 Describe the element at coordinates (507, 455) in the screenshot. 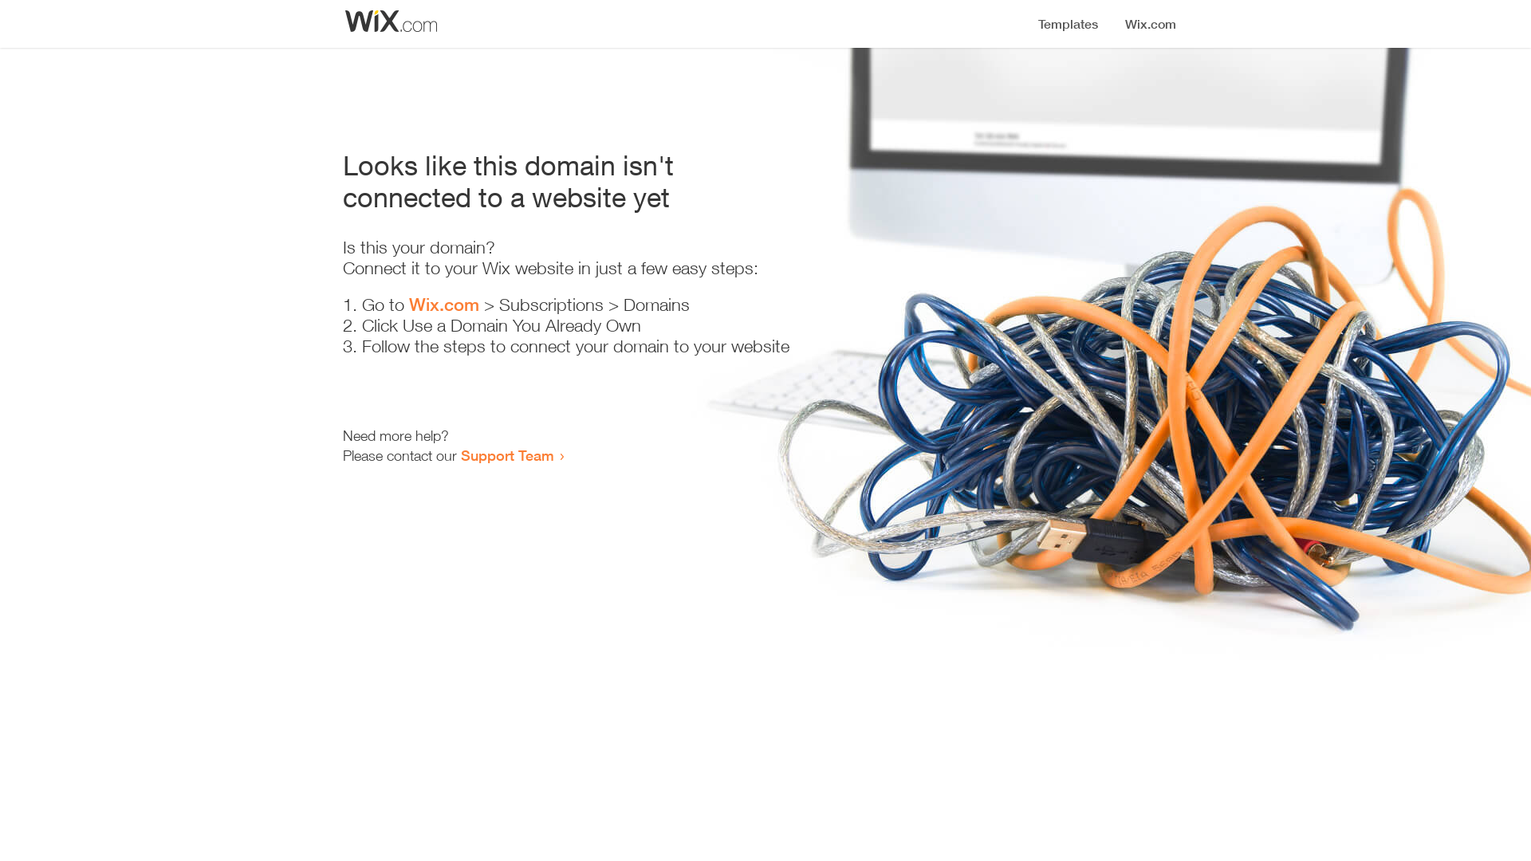

I see `Support Team` at that location.